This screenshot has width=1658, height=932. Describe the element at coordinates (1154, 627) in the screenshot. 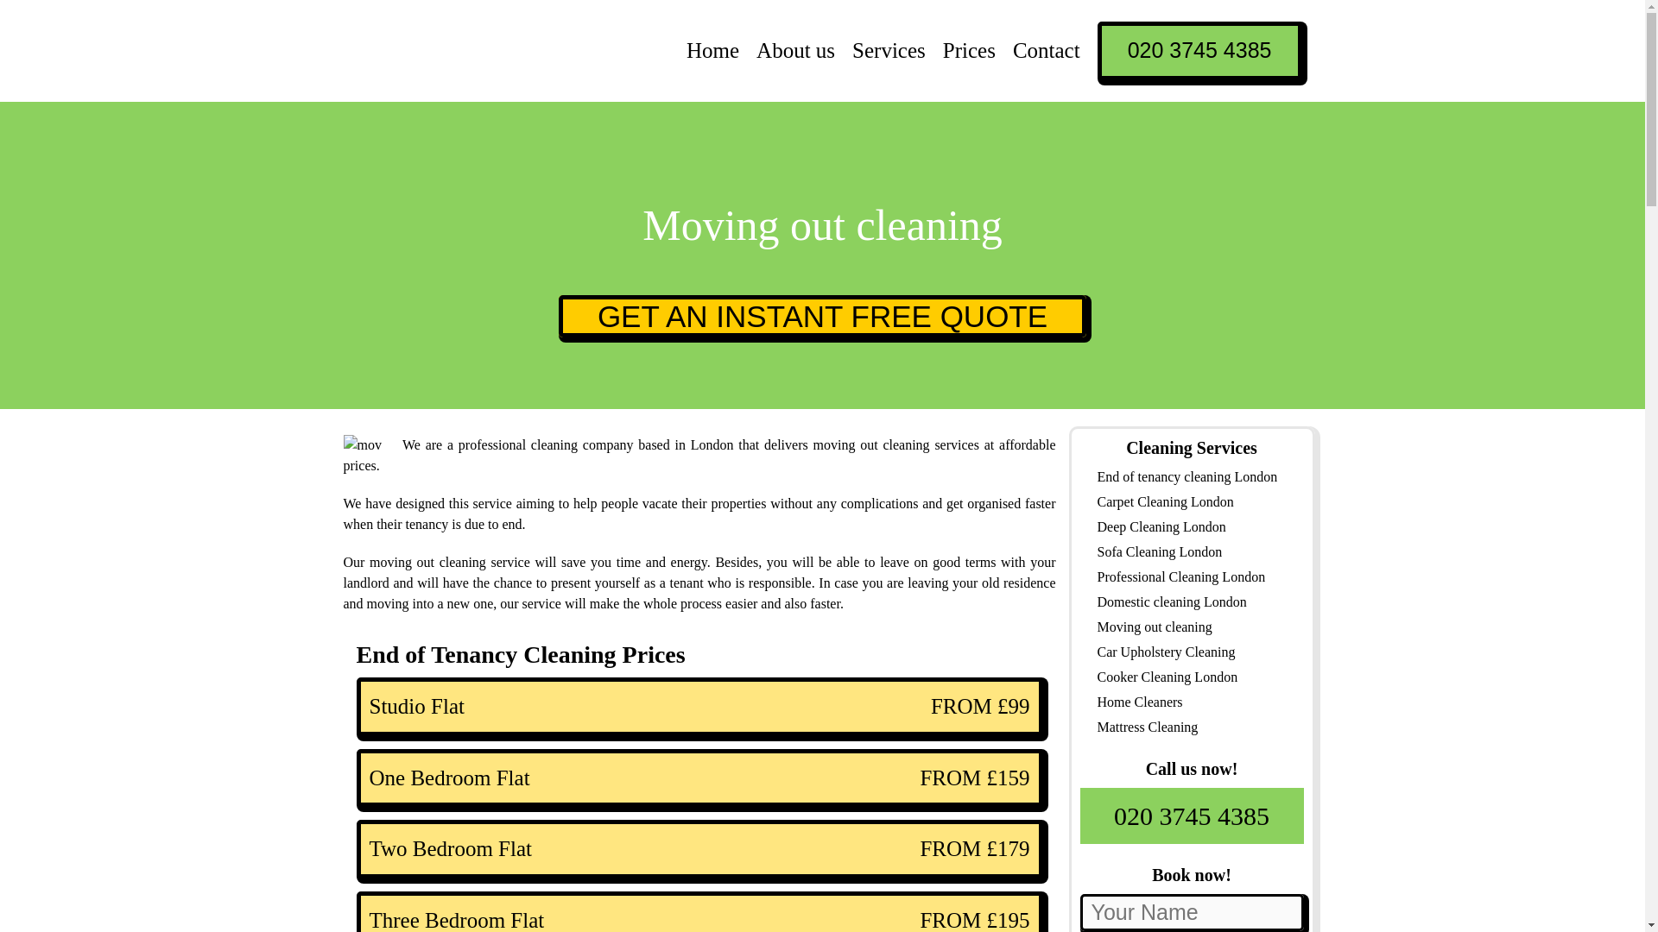

I see `Moving out cleaning` at that location.